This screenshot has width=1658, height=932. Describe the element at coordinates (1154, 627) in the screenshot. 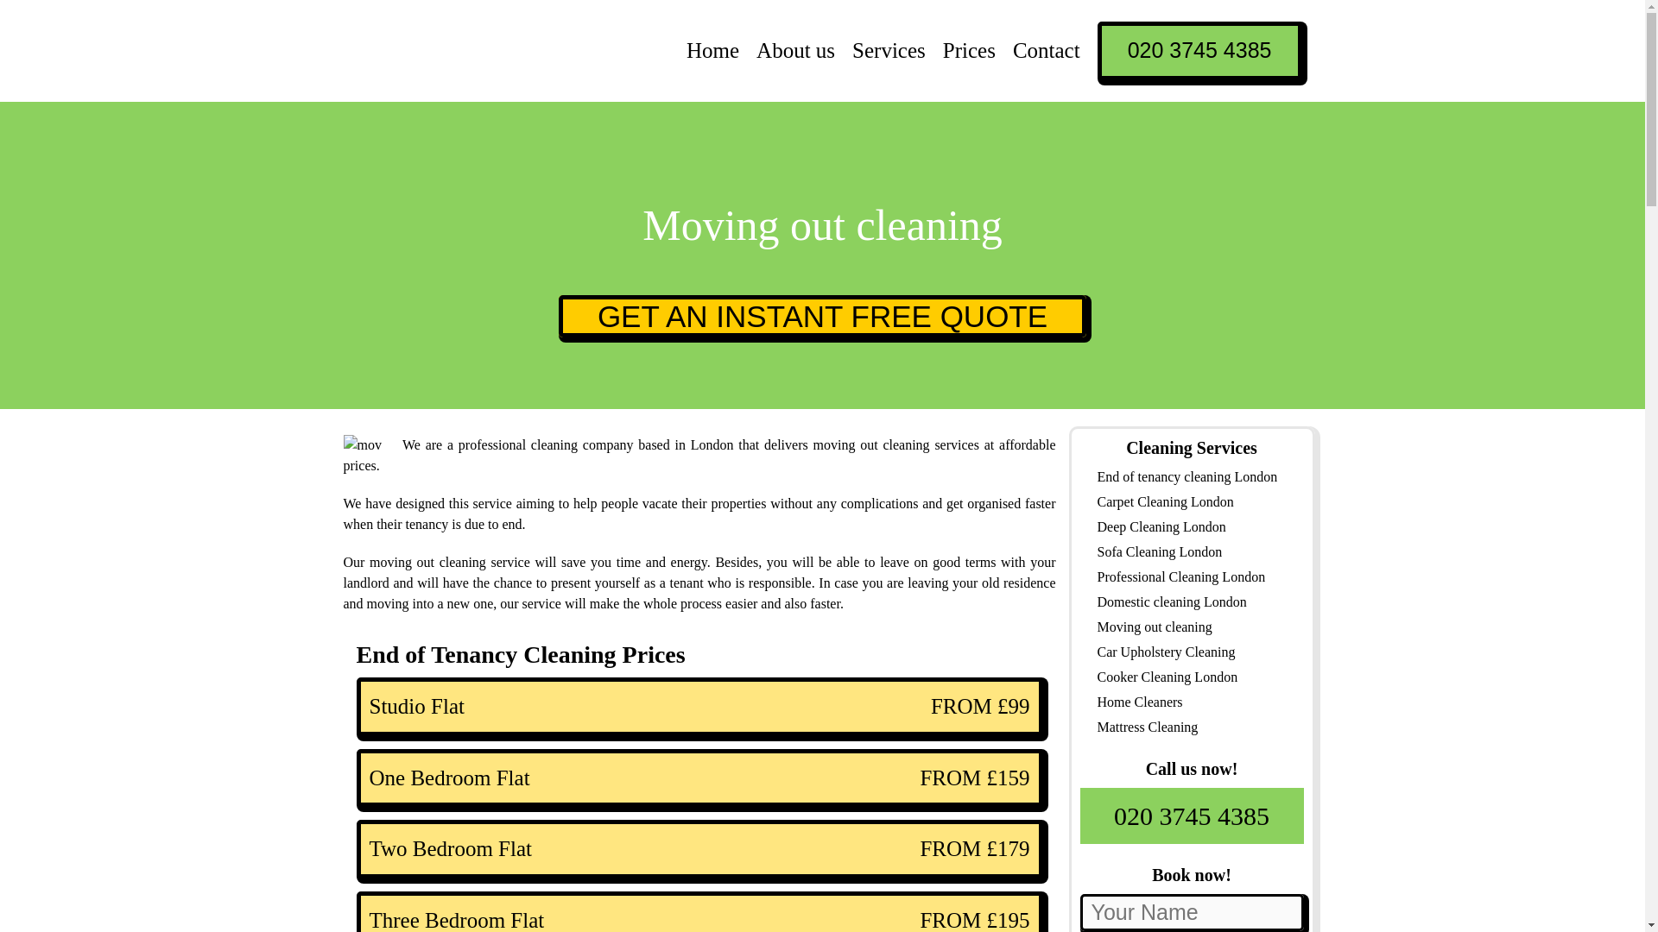

I see `Moving out cleaning` at that location.